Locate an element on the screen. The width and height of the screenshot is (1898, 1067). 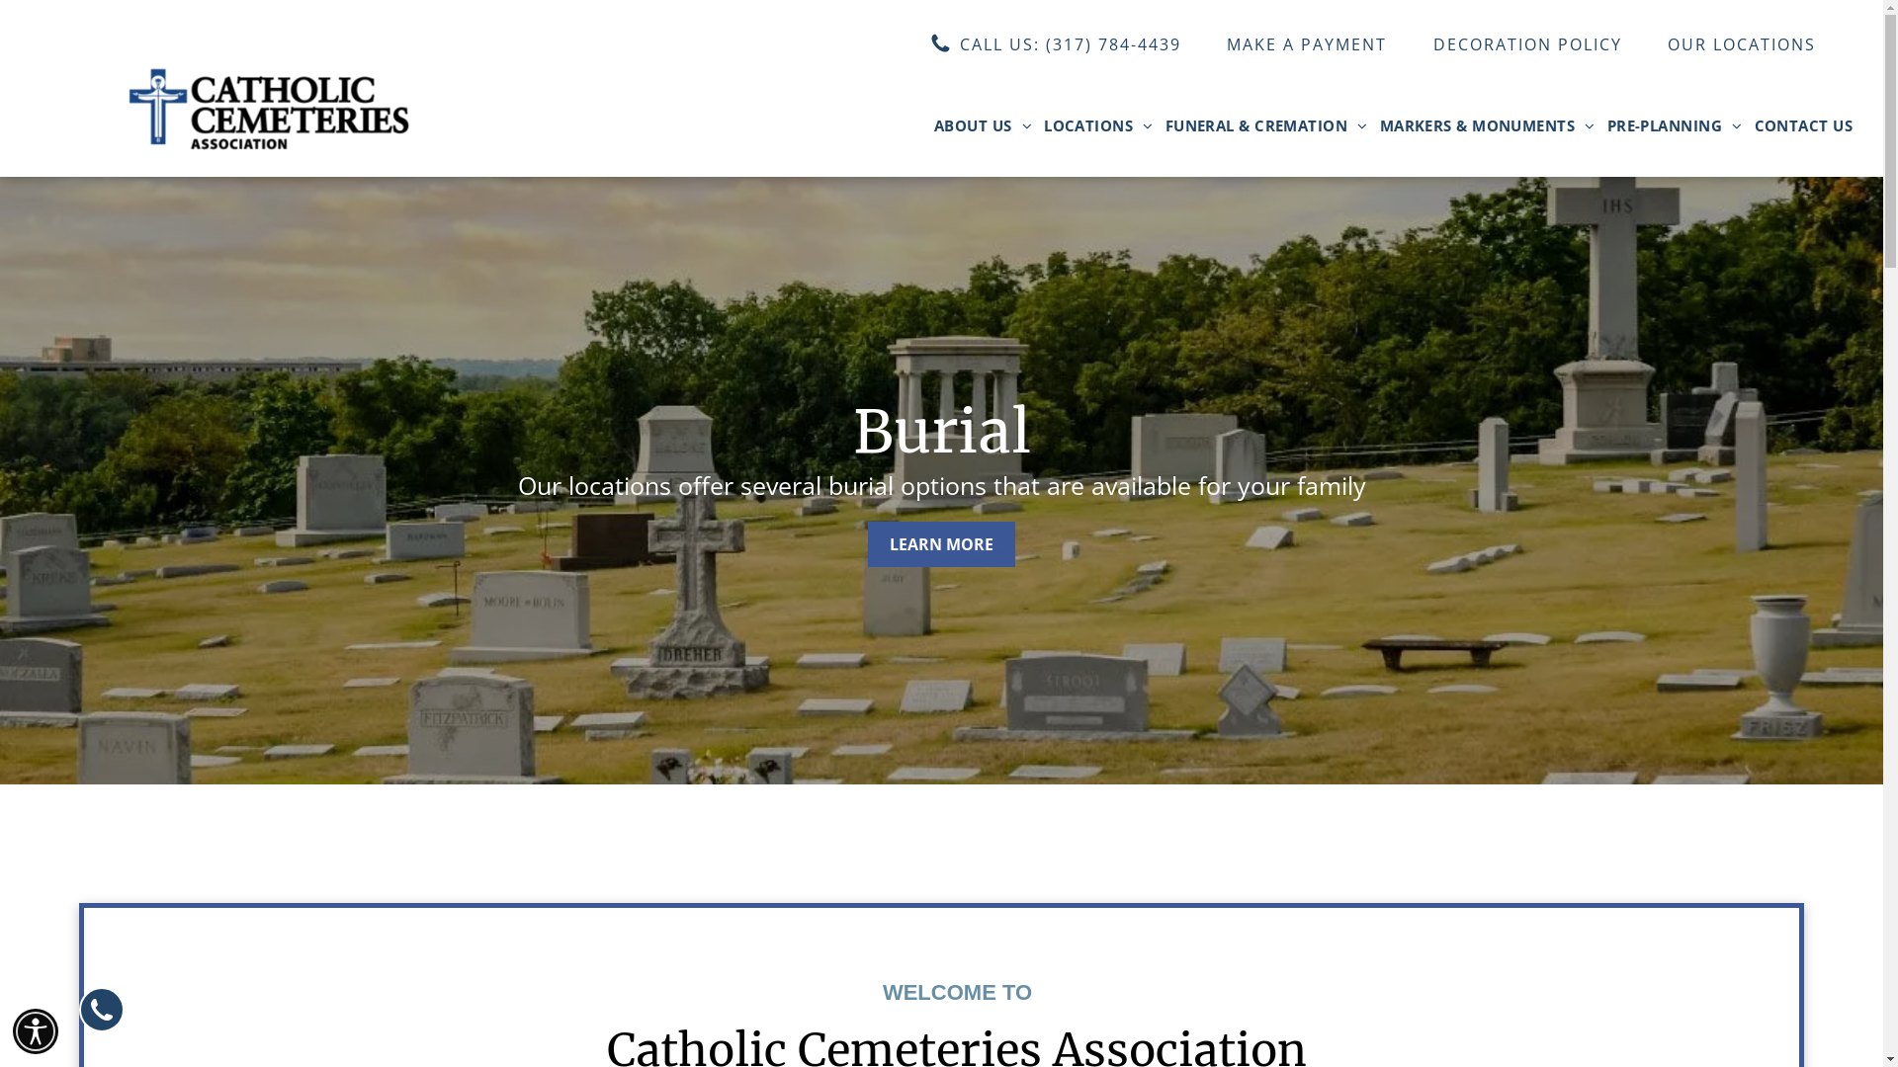
CONTACT US is located at coordinates (1803, 126).